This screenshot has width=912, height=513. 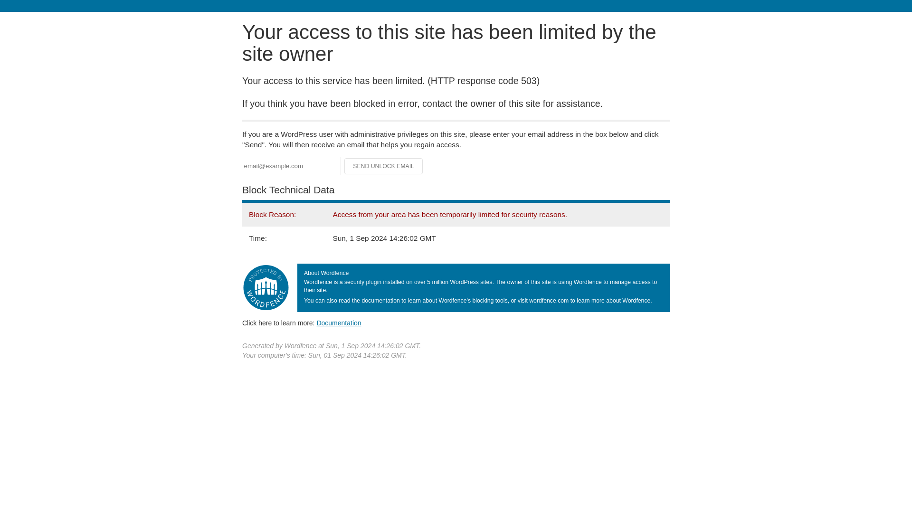 I want to click on Documentation, so click(x=339, y=323).